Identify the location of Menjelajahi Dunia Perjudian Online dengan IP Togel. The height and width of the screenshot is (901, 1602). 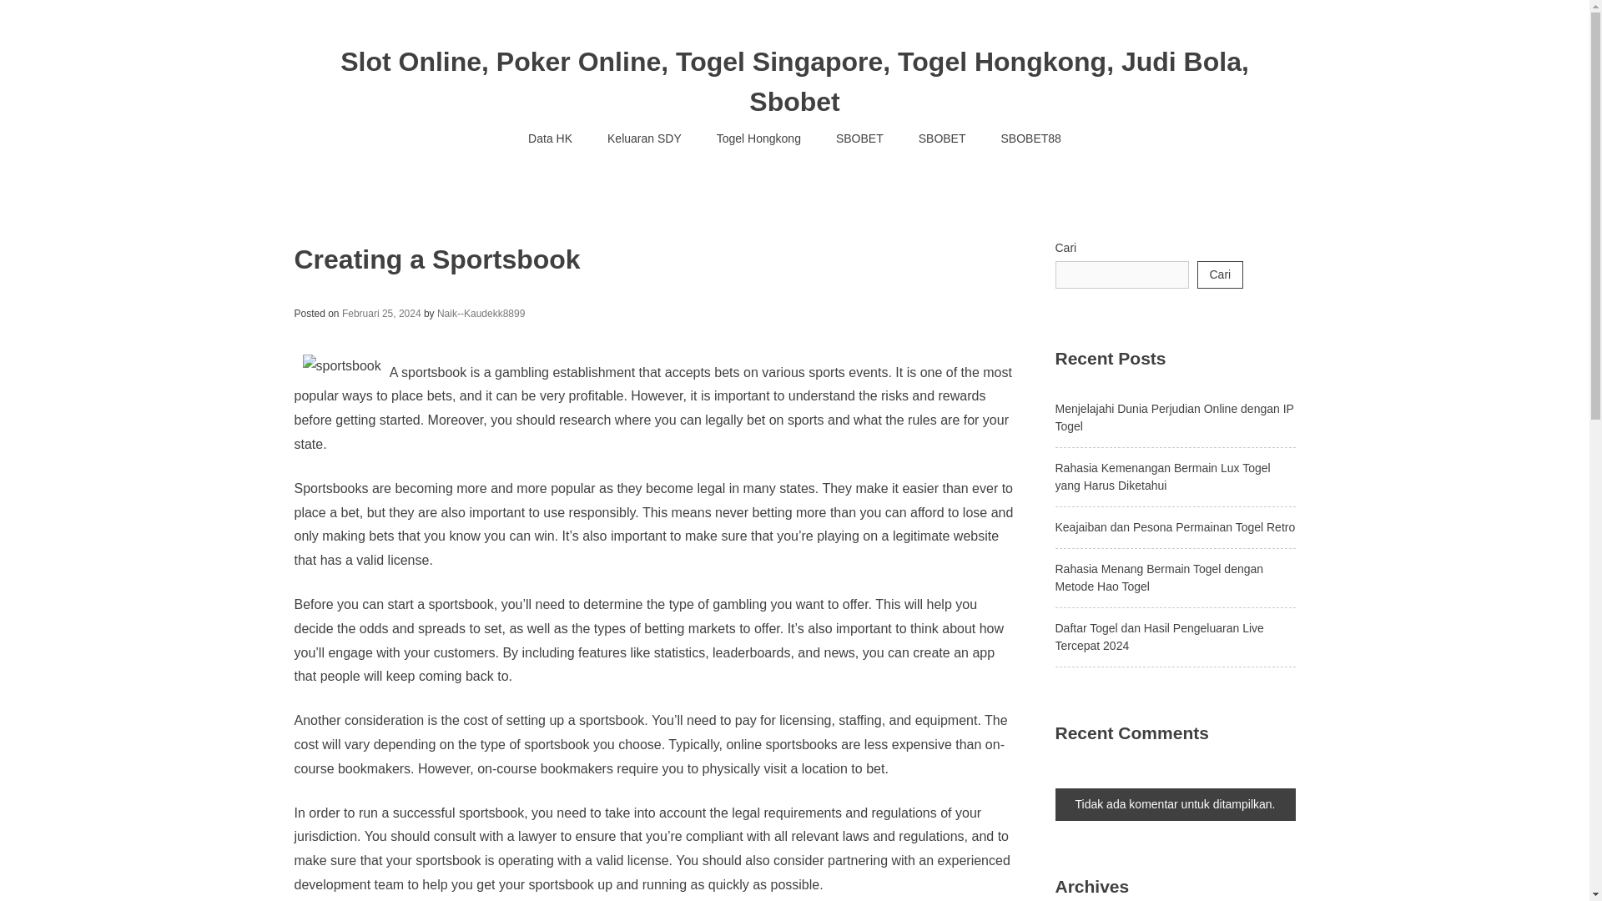
(1173, 417).